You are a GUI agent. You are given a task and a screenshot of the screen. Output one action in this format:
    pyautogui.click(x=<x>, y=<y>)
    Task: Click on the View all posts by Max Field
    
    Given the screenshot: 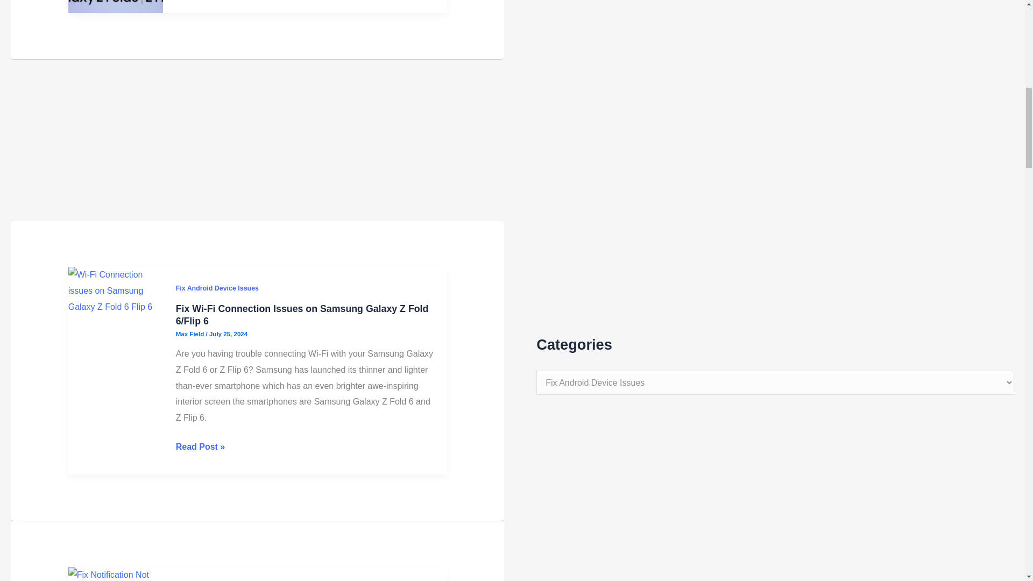 What is the action you would take?
    pyautogui.click(x=190, y=3)
    